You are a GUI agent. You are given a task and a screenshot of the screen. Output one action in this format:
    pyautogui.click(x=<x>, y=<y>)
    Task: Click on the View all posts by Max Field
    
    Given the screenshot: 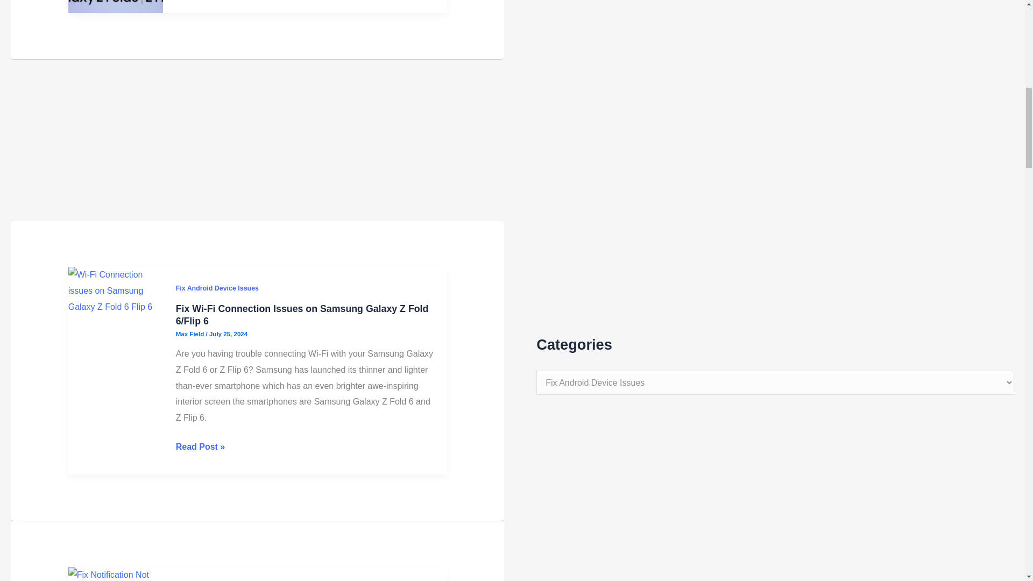 What is the action you would take?
    pyautogui.click(x=190, y=3)
    